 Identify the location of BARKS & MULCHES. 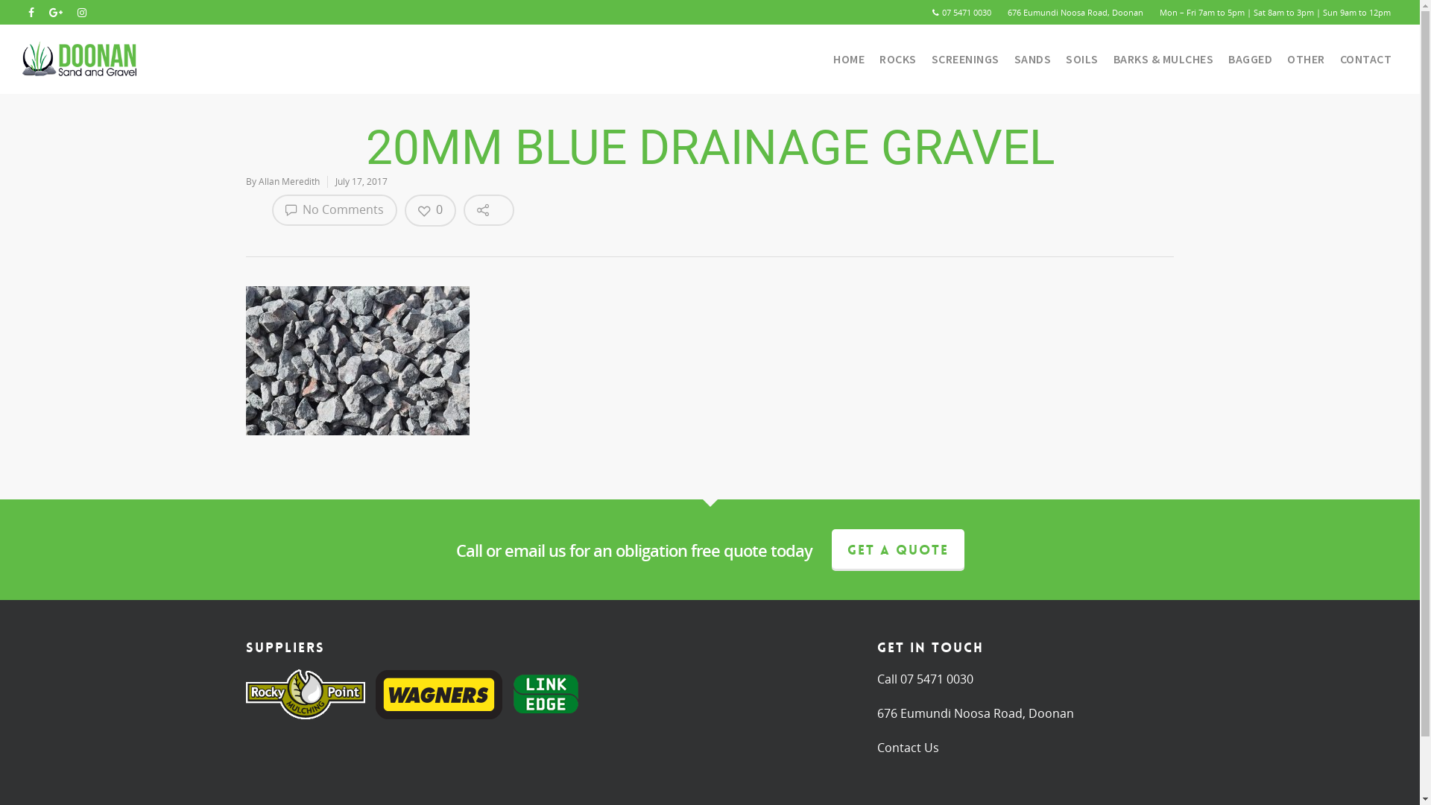
(1164, 66).